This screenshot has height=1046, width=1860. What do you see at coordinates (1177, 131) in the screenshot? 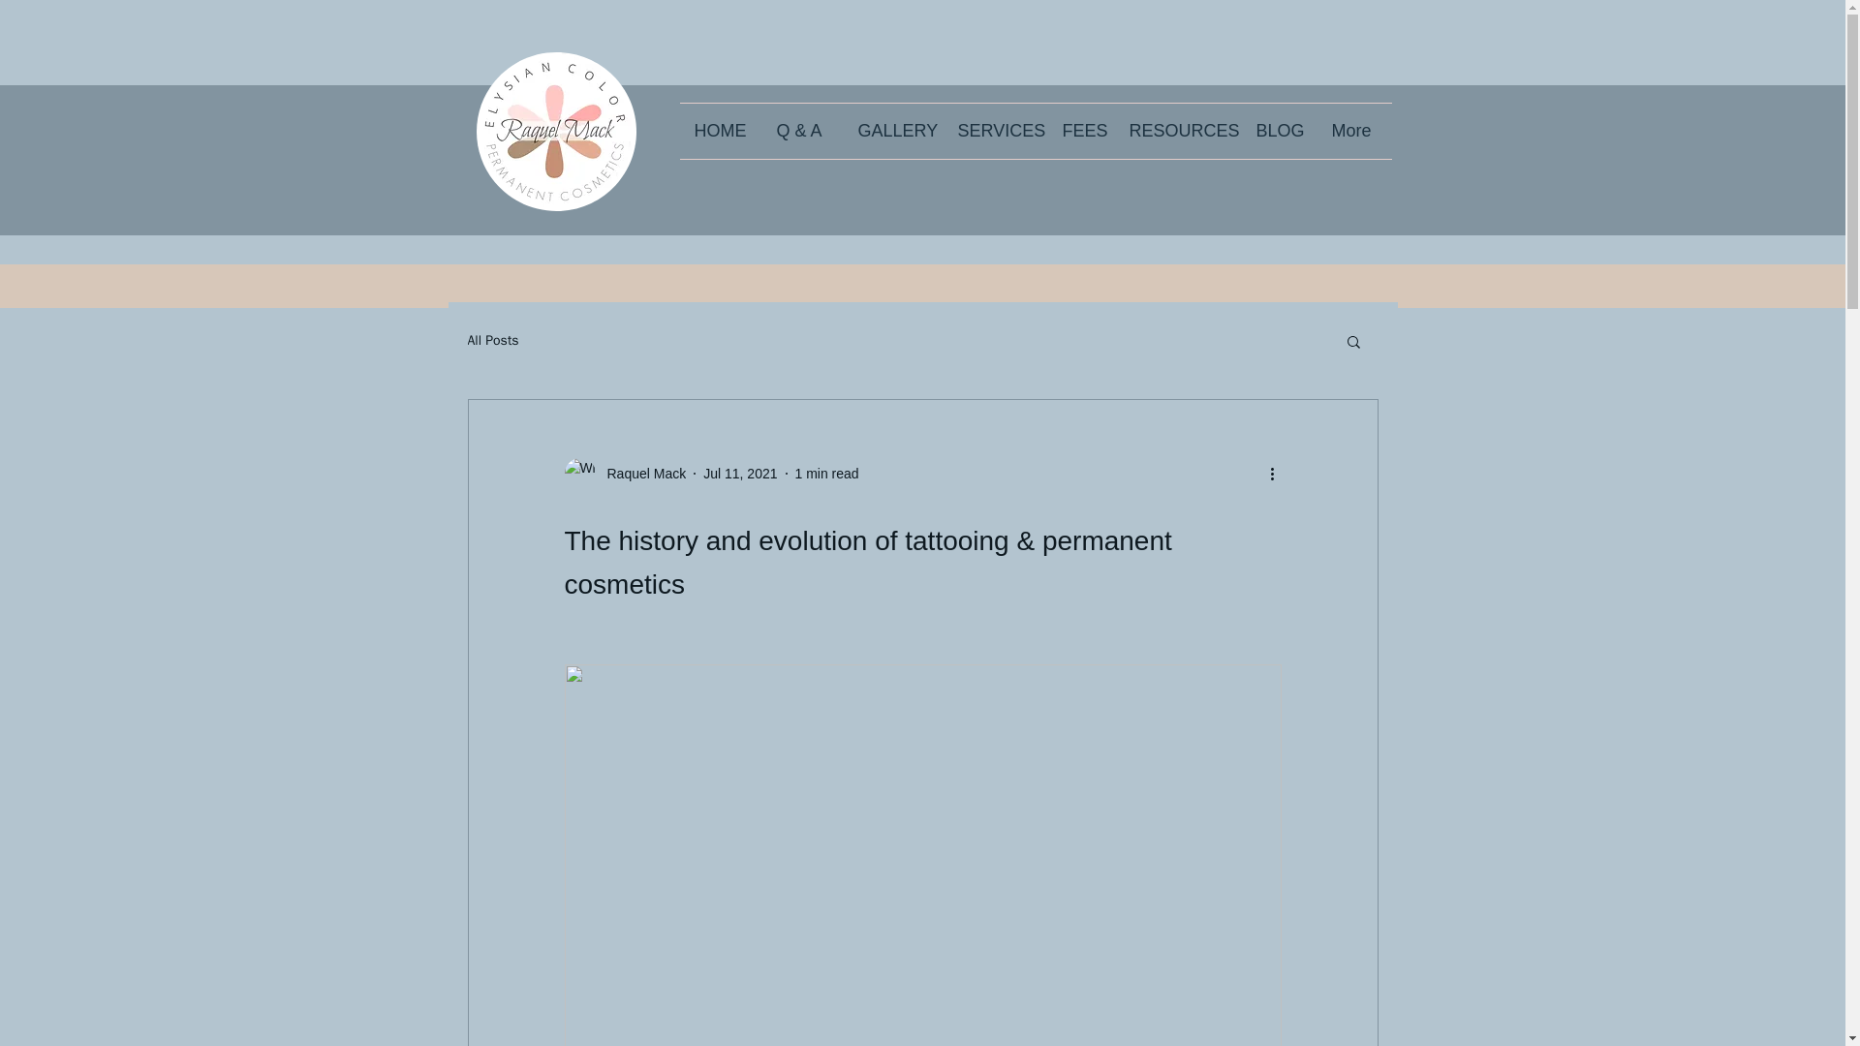
I see `RESOURCES` at bounding box center [1177, 131].